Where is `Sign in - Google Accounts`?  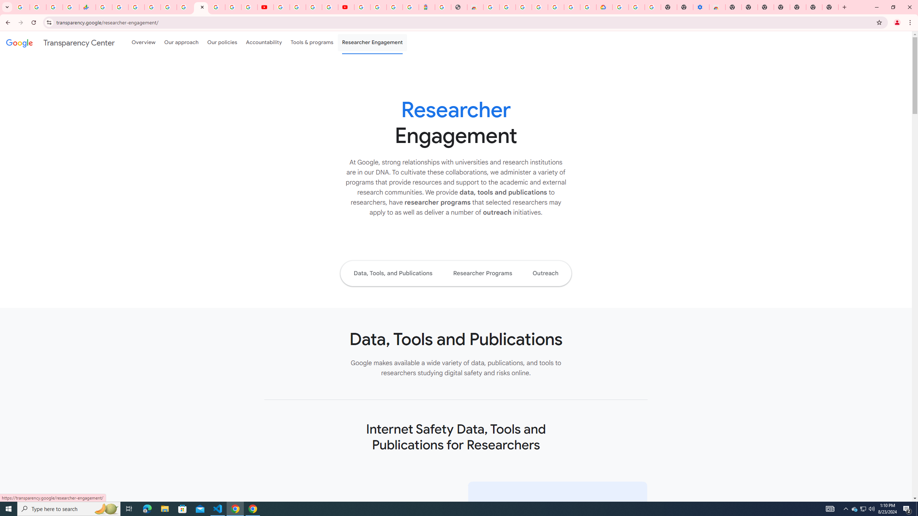
Sign in - Google Accounts is located at coordinates (524, 7).